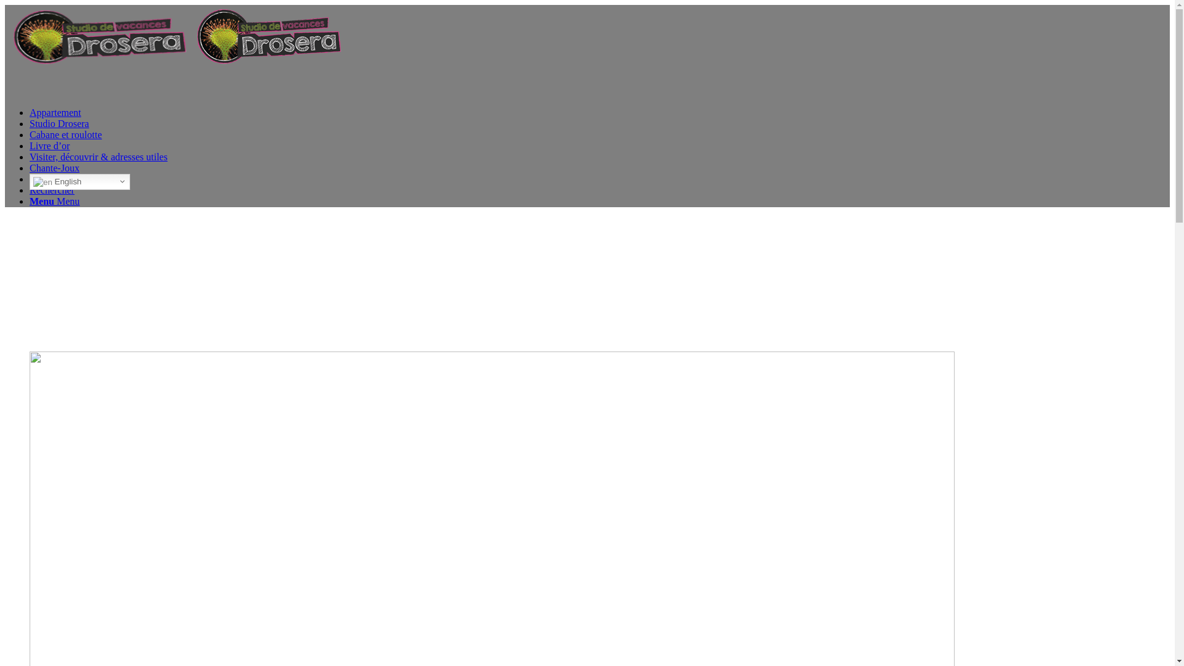 Image resolution: width=1184 pixels, height=666 pixels. What do you see at coordinates (80, 182) in the screenshot?
I see `English` at bounding box center [80, 182].